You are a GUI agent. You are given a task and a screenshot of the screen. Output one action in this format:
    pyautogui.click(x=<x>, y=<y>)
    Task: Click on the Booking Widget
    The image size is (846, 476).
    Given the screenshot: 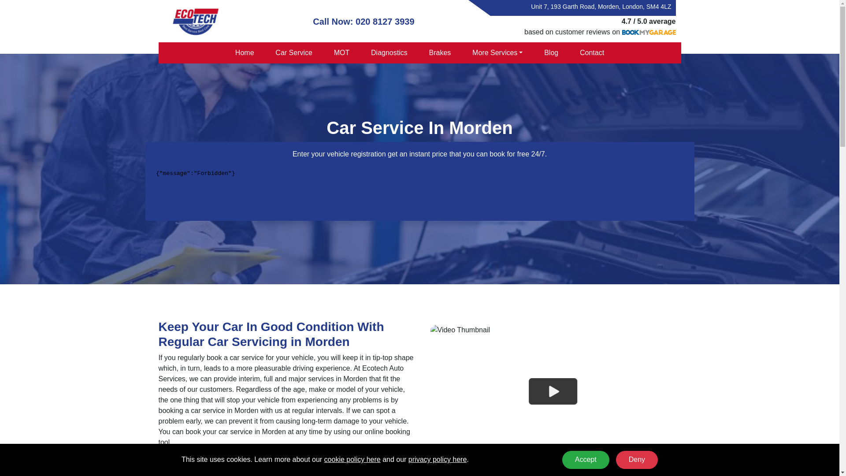 What is the action you would take?
    pyautogui.click(x=419, y=189)
    